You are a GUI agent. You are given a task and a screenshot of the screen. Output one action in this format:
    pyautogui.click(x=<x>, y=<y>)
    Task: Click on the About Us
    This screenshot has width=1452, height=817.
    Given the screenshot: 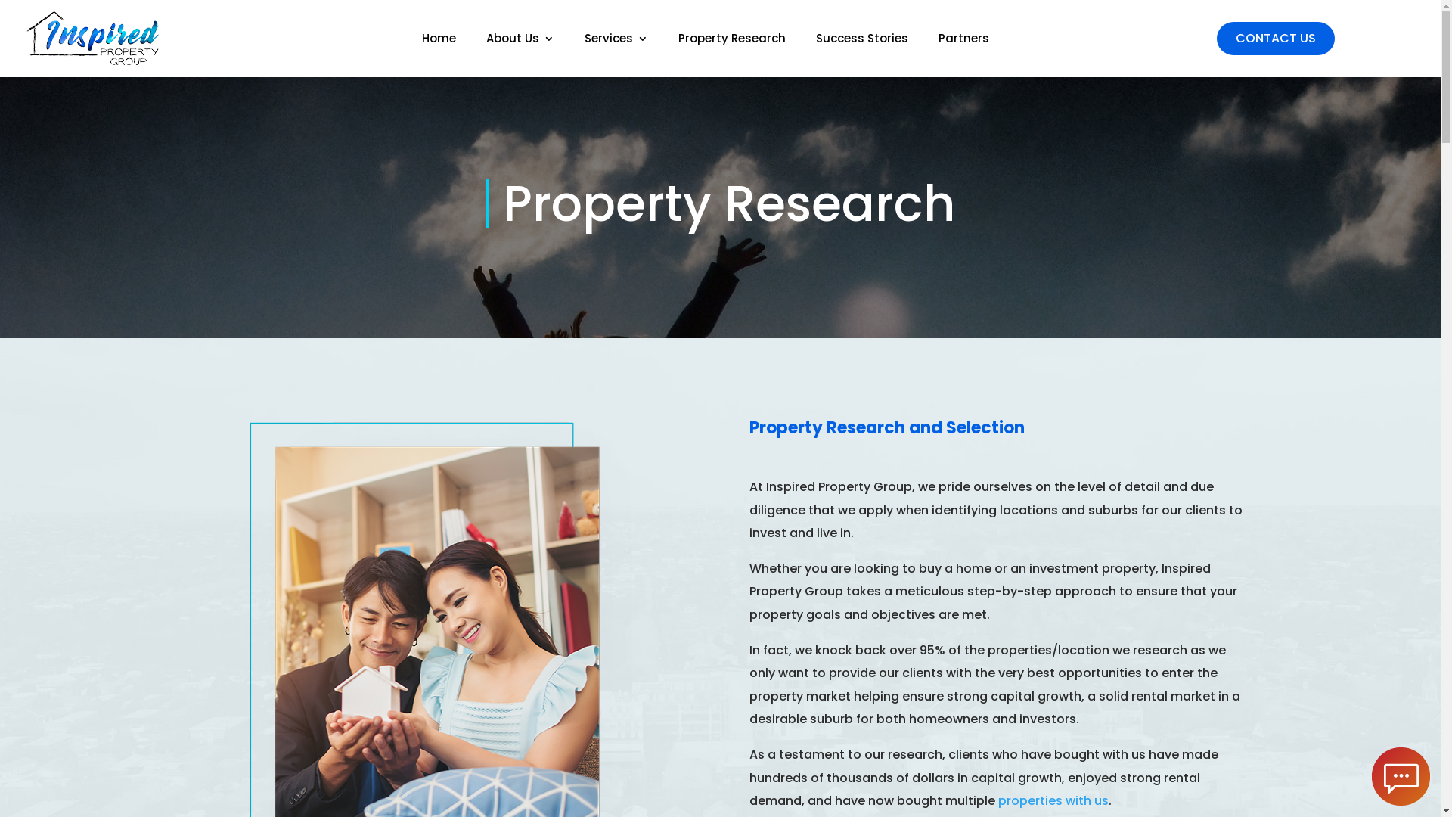 What is the action you would take?
    pyautogui.click(x=520, y=42)
    